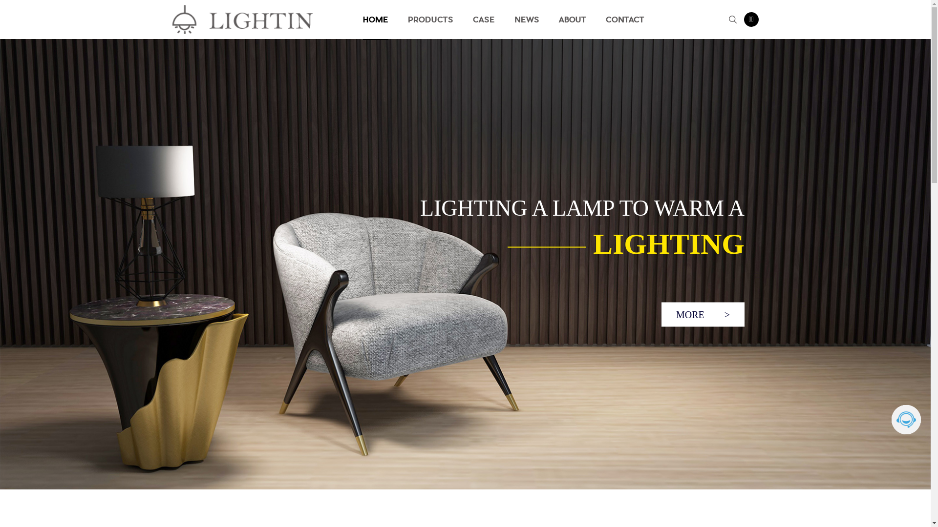 Image resolution: width=938 pixels, height=527 pixels. I want to click on CASE, so click(484, 20).